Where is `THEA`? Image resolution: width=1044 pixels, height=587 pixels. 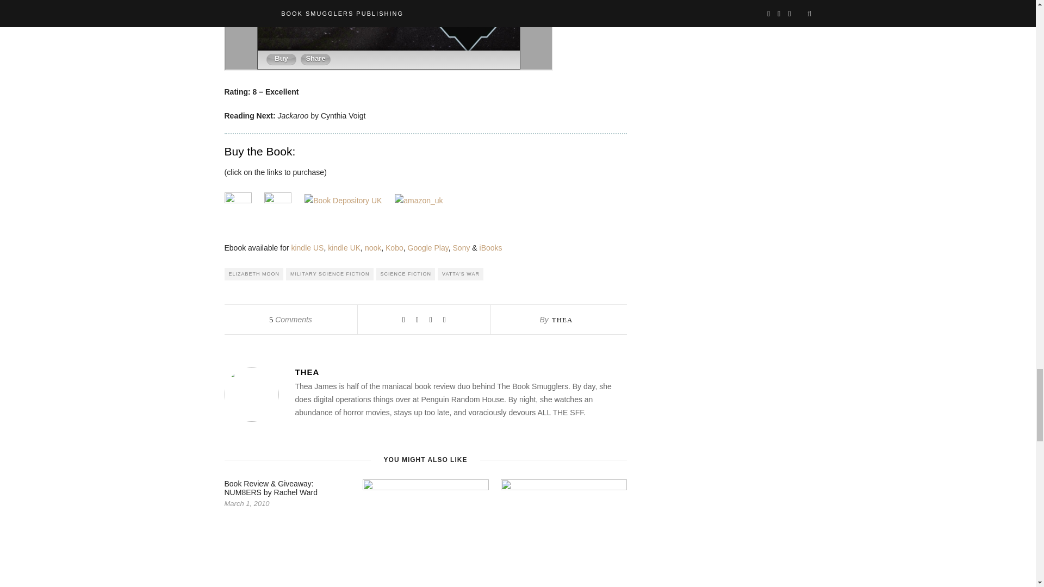
THEA is located at coordinates (562, 320).